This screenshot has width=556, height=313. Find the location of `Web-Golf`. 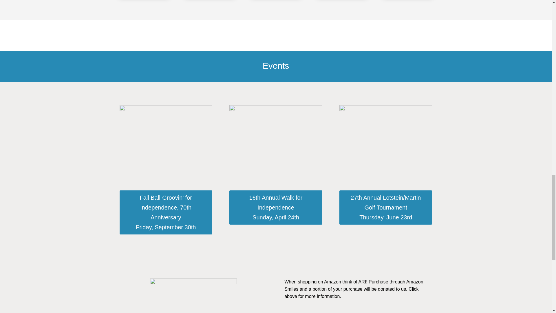

Web-Golf is located at coordinates (385, 140).